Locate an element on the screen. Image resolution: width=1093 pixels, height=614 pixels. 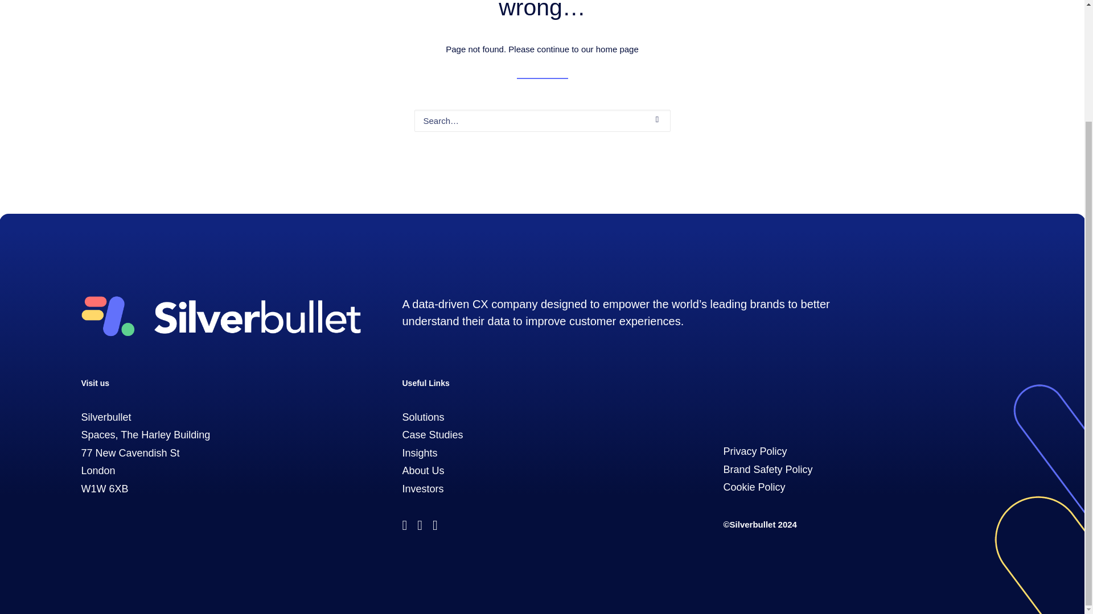
home page is located at coordinates (617, 49).